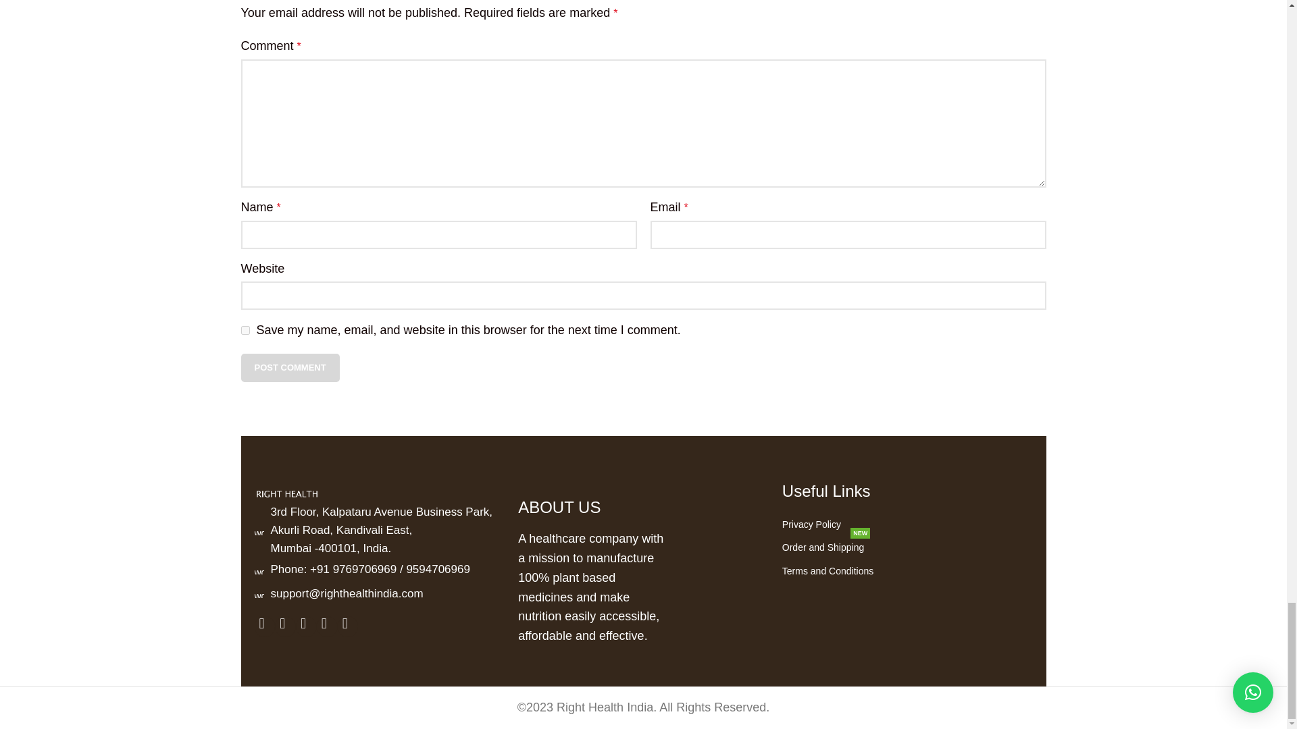 Image resolution: width=1297 pixels, height=729 pixels. What do you see at coordinates (258, 570) in the screenshot?
I see `wd-phone-dark` at bounding box center [258, 570].